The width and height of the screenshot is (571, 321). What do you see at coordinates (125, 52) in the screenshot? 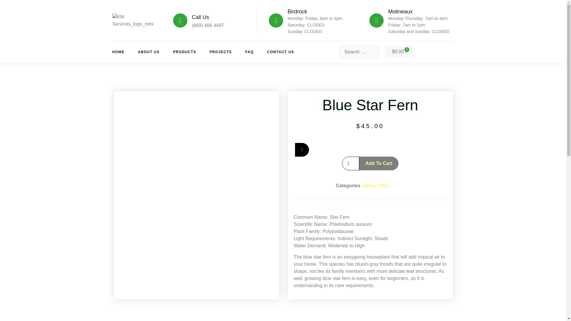
I see `HOME` at bounding box center [125, 52].